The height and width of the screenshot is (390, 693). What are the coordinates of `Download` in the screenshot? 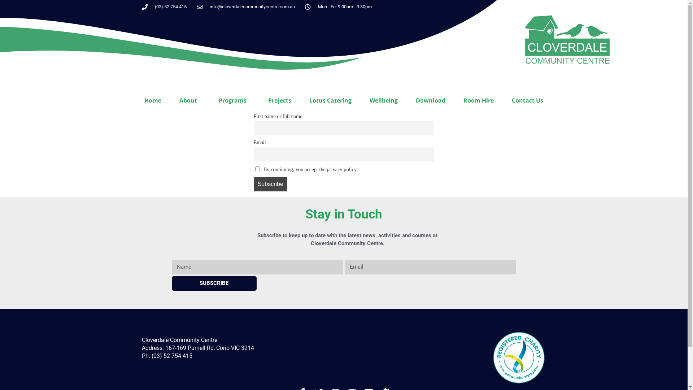 It's located at (431, 100).